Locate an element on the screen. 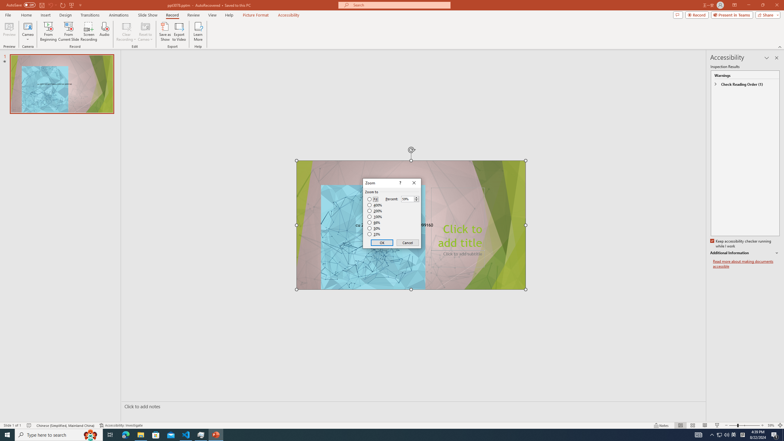 The height and width of the screenshot is (441, 784). From Beginning... is located at coordinates (719, 435).